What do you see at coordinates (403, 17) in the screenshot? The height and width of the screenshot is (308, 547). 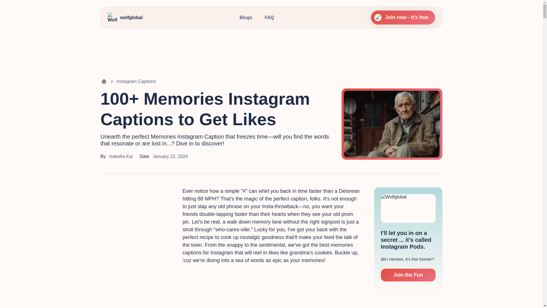 I see `Join now - it's free` at bounding box center [403, 17].